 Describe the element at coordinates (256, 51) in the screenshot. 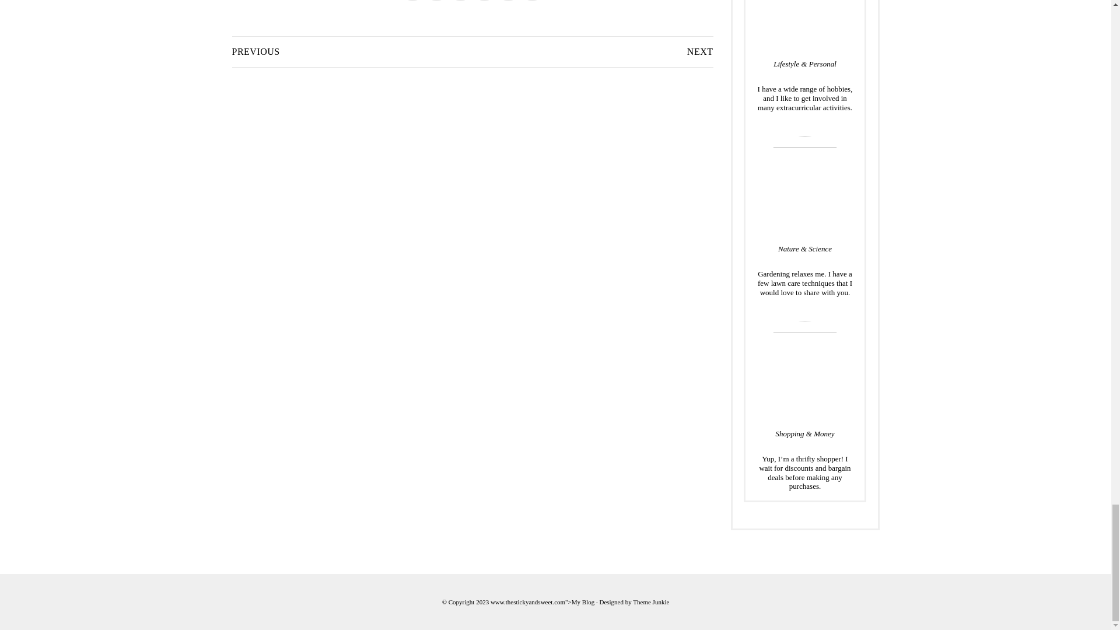

I see `PREVIOUS` at that location.